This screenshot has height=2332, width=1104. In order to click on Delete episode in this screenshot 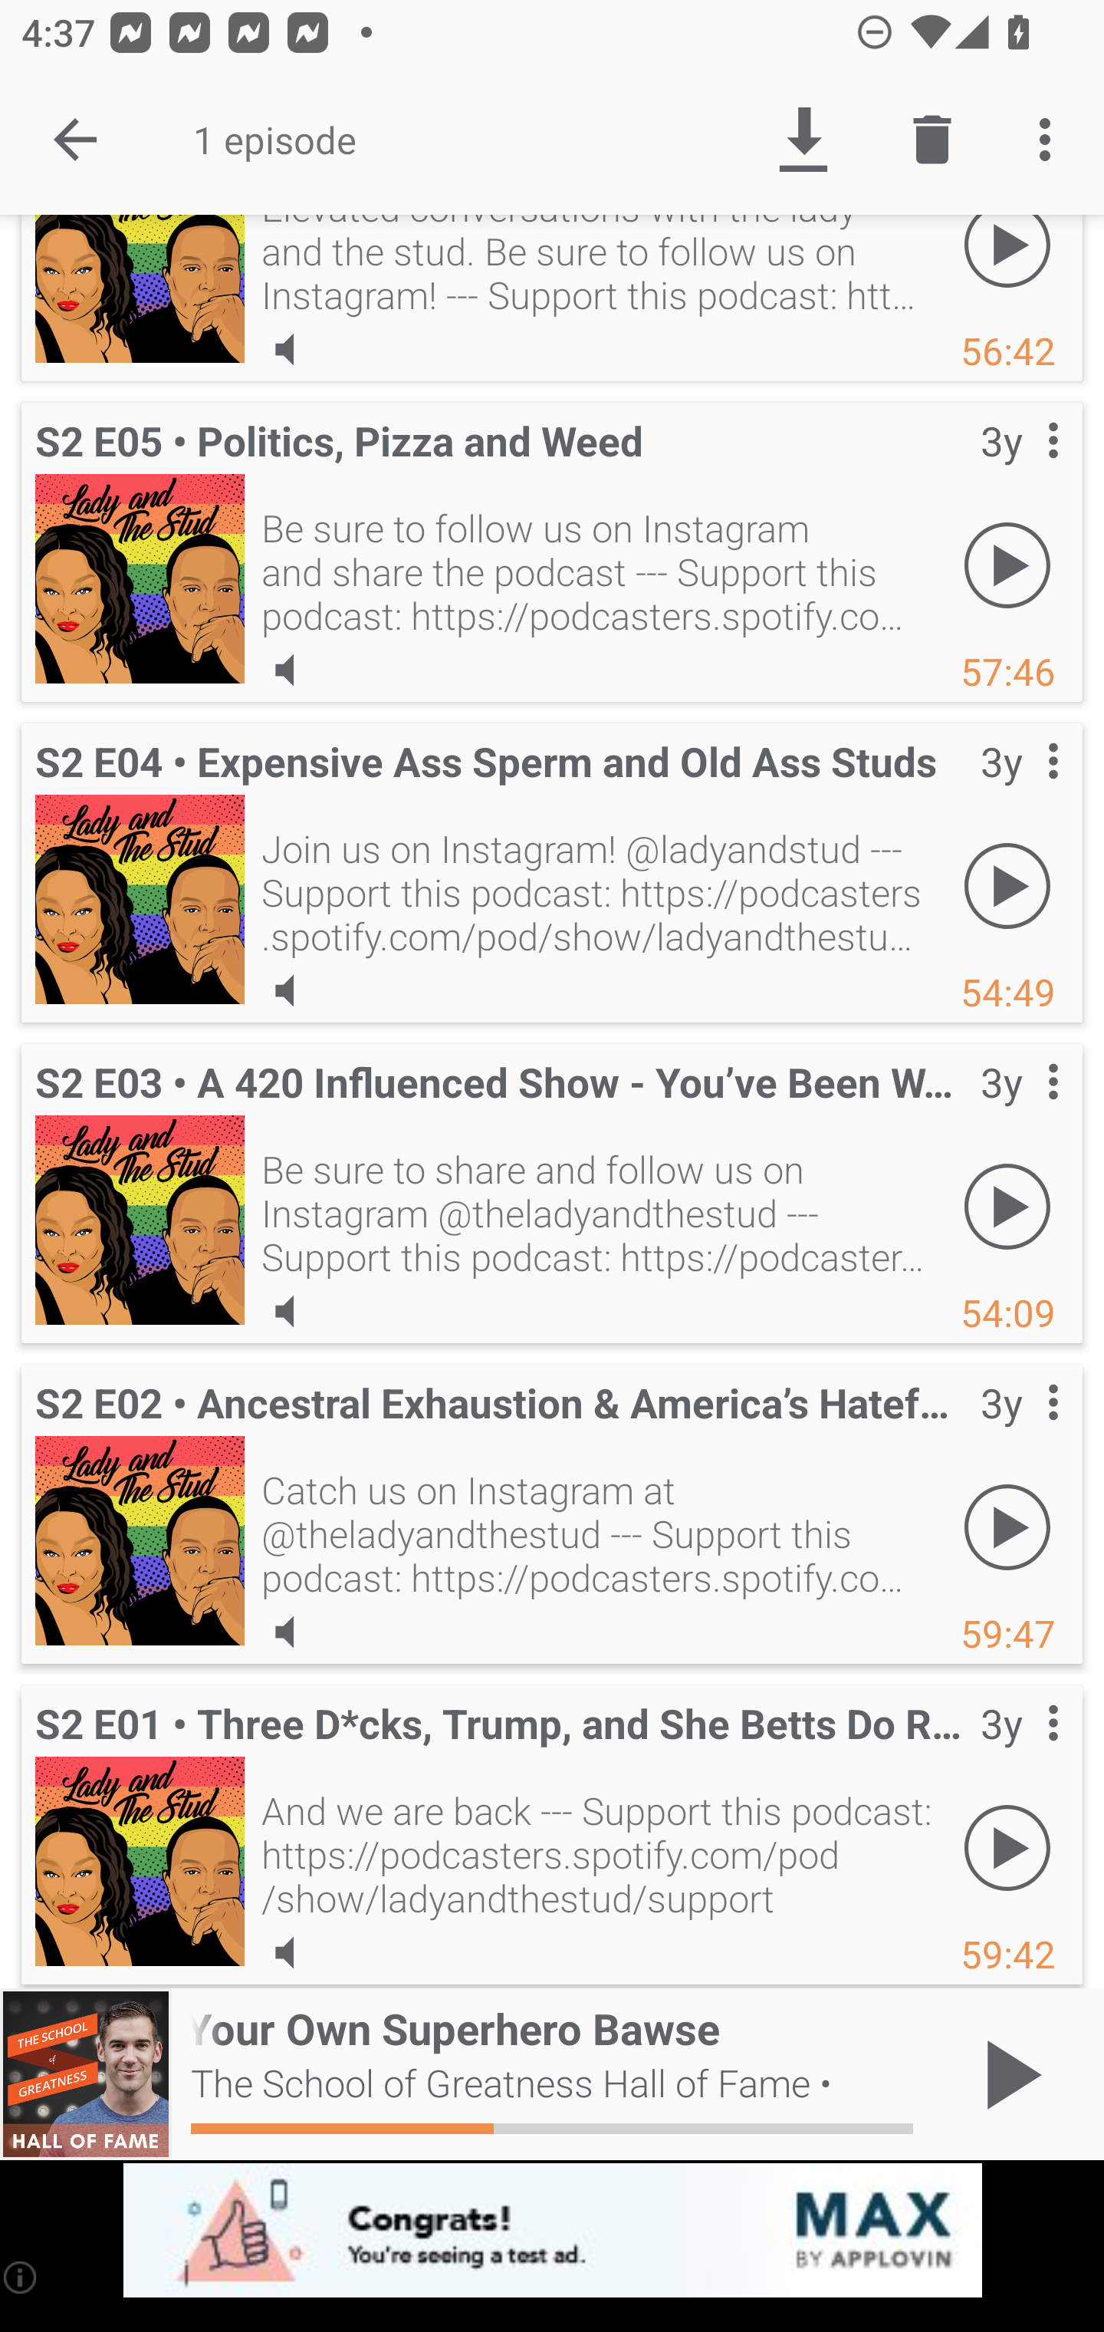, I will do `click(932, 140)`.